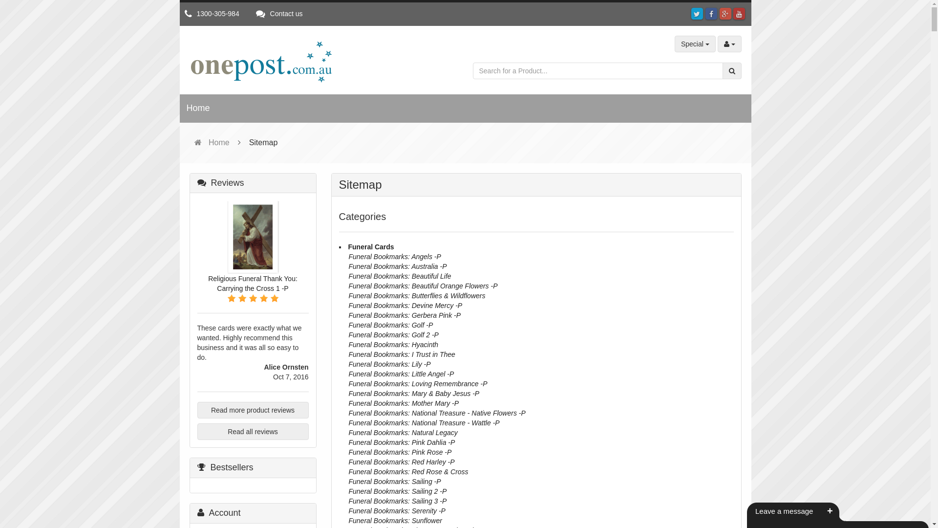  What do you see at coordinates (423, 286) in the screenshot?
I see `Funeral Bookmarks: Beautiful Orange Flowers -P` at bounding box center [423, 286].